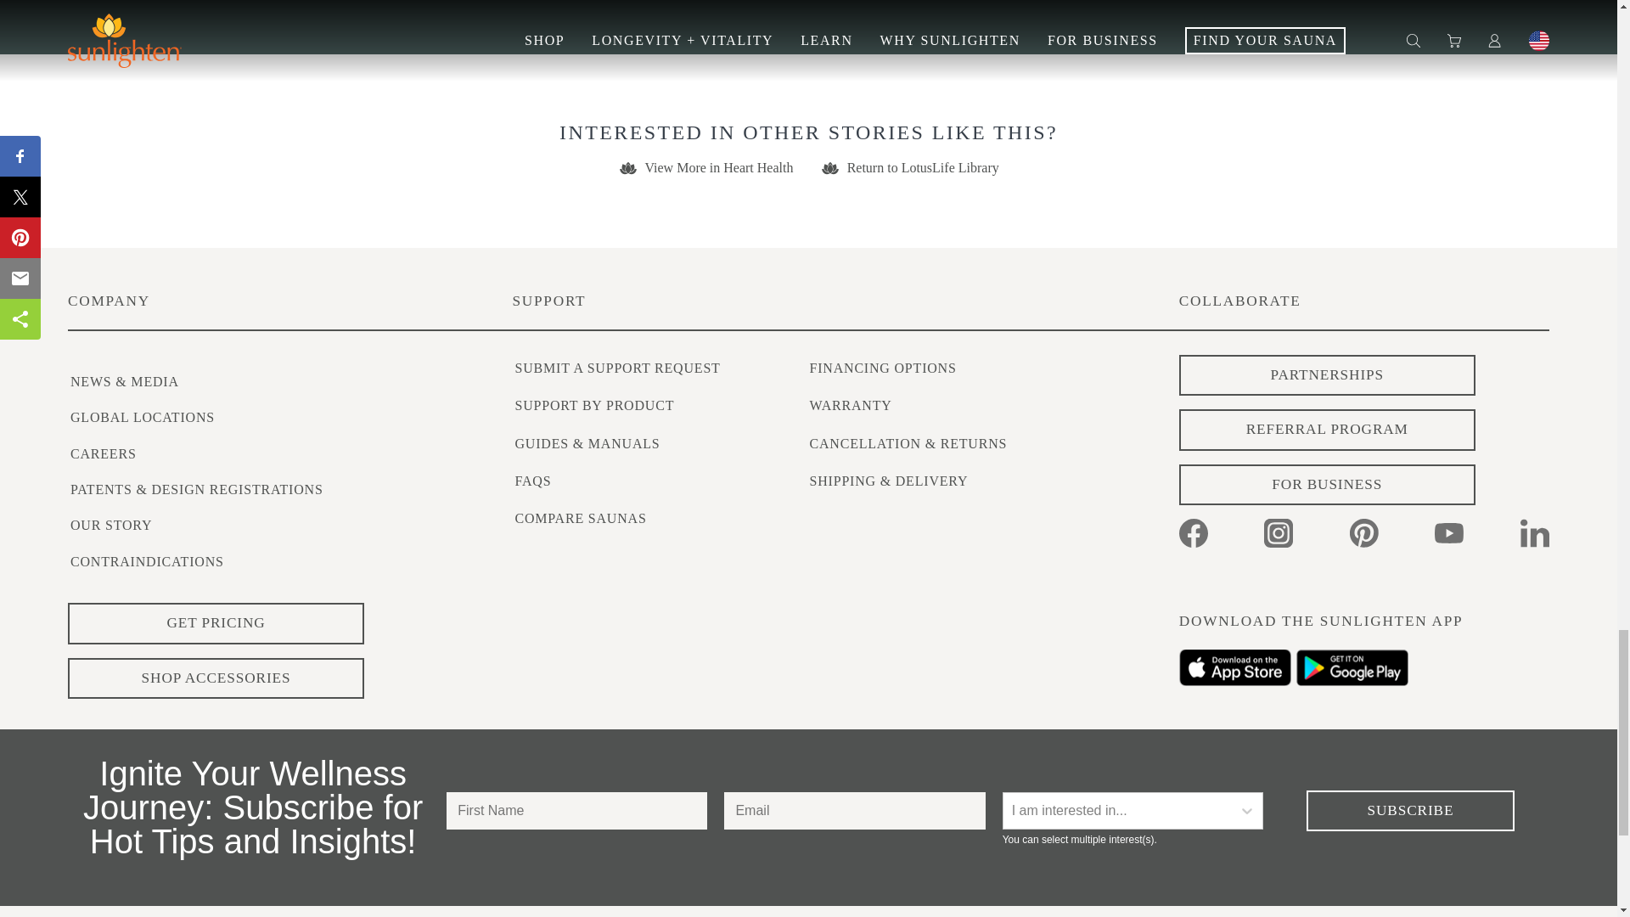 Image resolution: width=1630 pixels, height=917 pixels. Describe the element at coordinates (580, 518) in the screenshot. I see `COMPARE SAUNAS` at that location.